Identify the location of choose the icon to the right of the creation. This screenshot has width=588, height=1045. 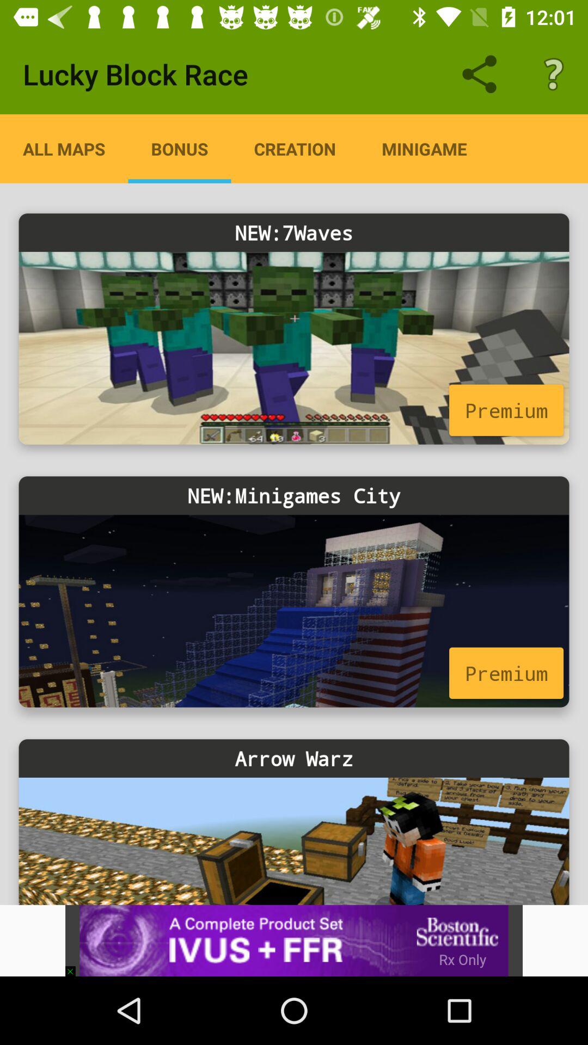
(424, 149).